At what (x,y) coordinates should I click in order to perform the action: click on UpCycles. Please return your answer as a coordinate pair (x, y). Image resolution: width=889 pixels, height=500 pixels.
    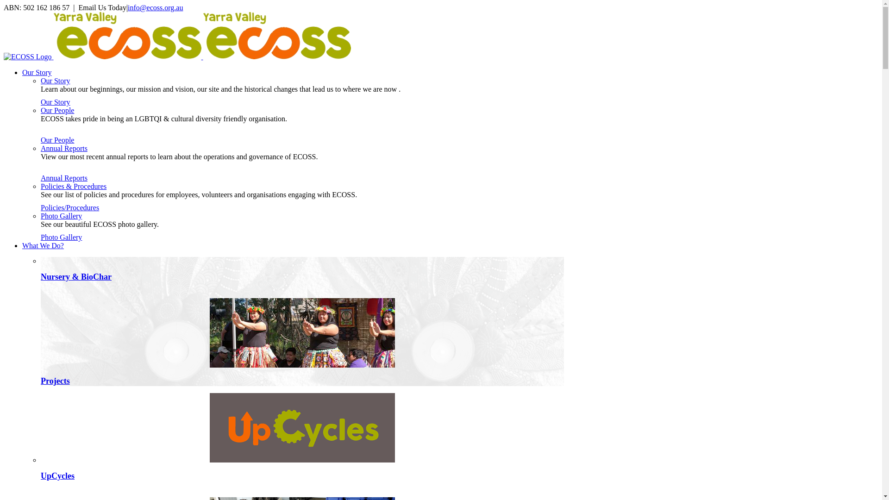
    Looking at the image, I should click on (57, 476).